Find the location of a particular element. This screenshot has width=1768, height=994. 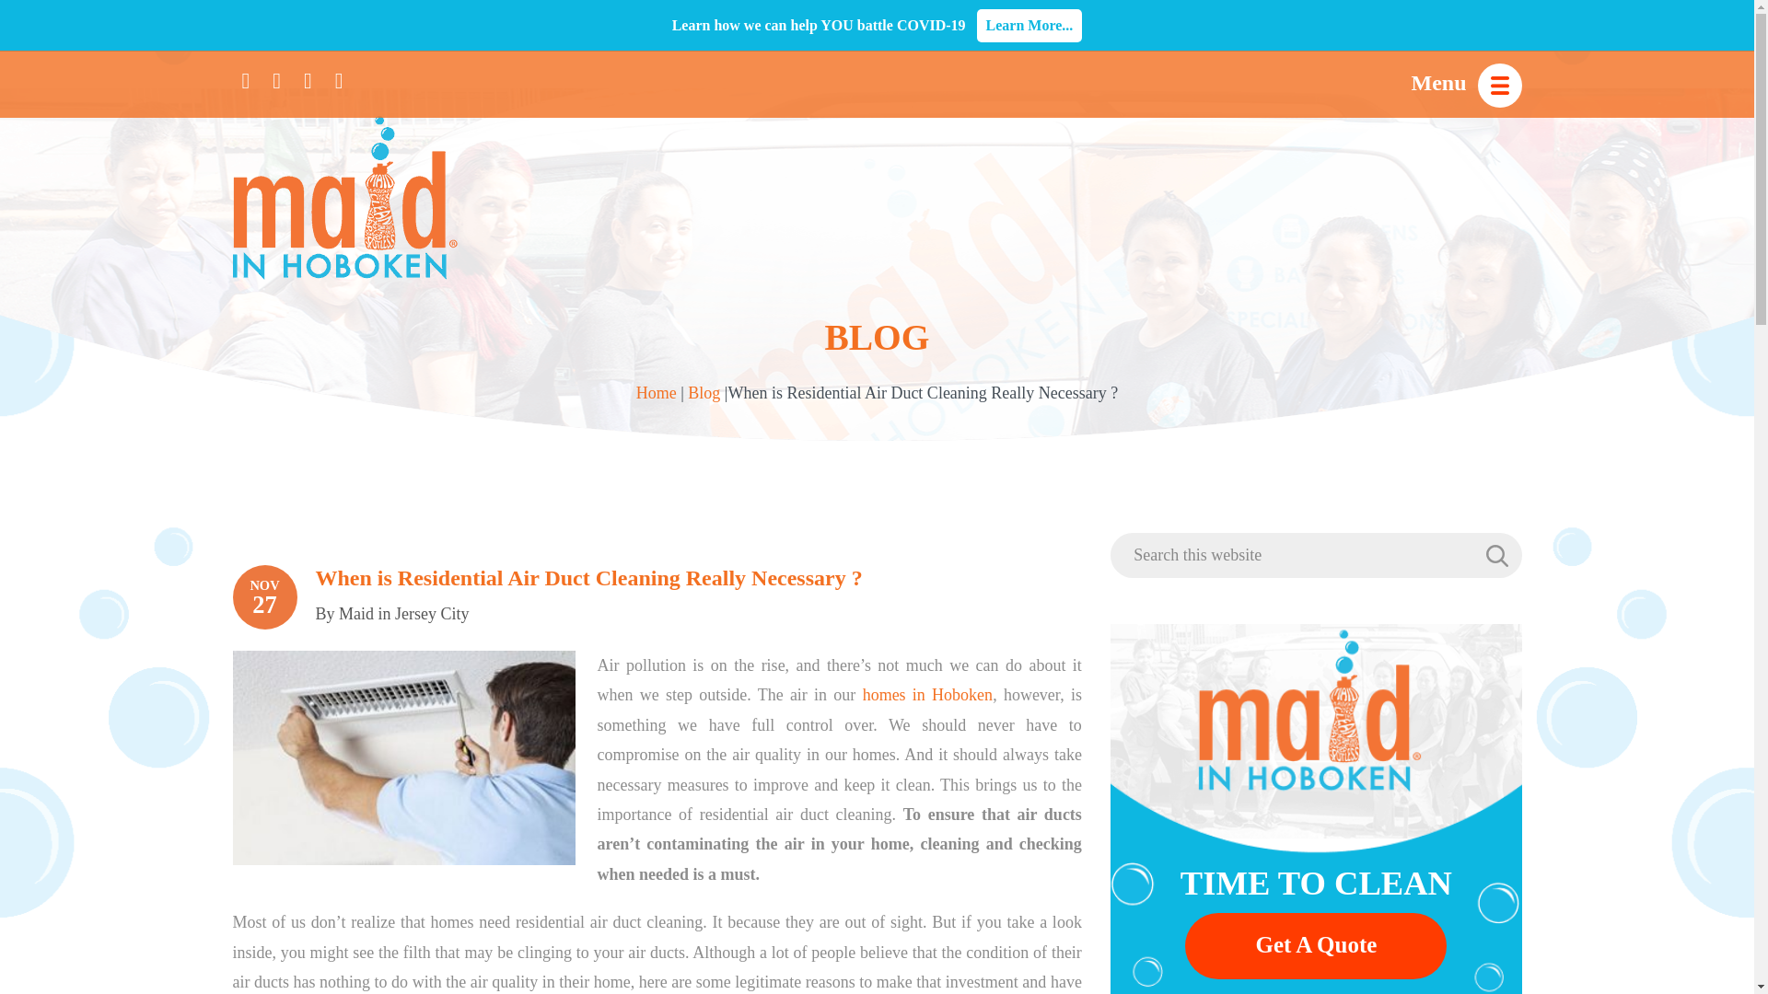

When is Residential Air Duct Cleaning Really Necessary ? is located at coordinates (587, 578).